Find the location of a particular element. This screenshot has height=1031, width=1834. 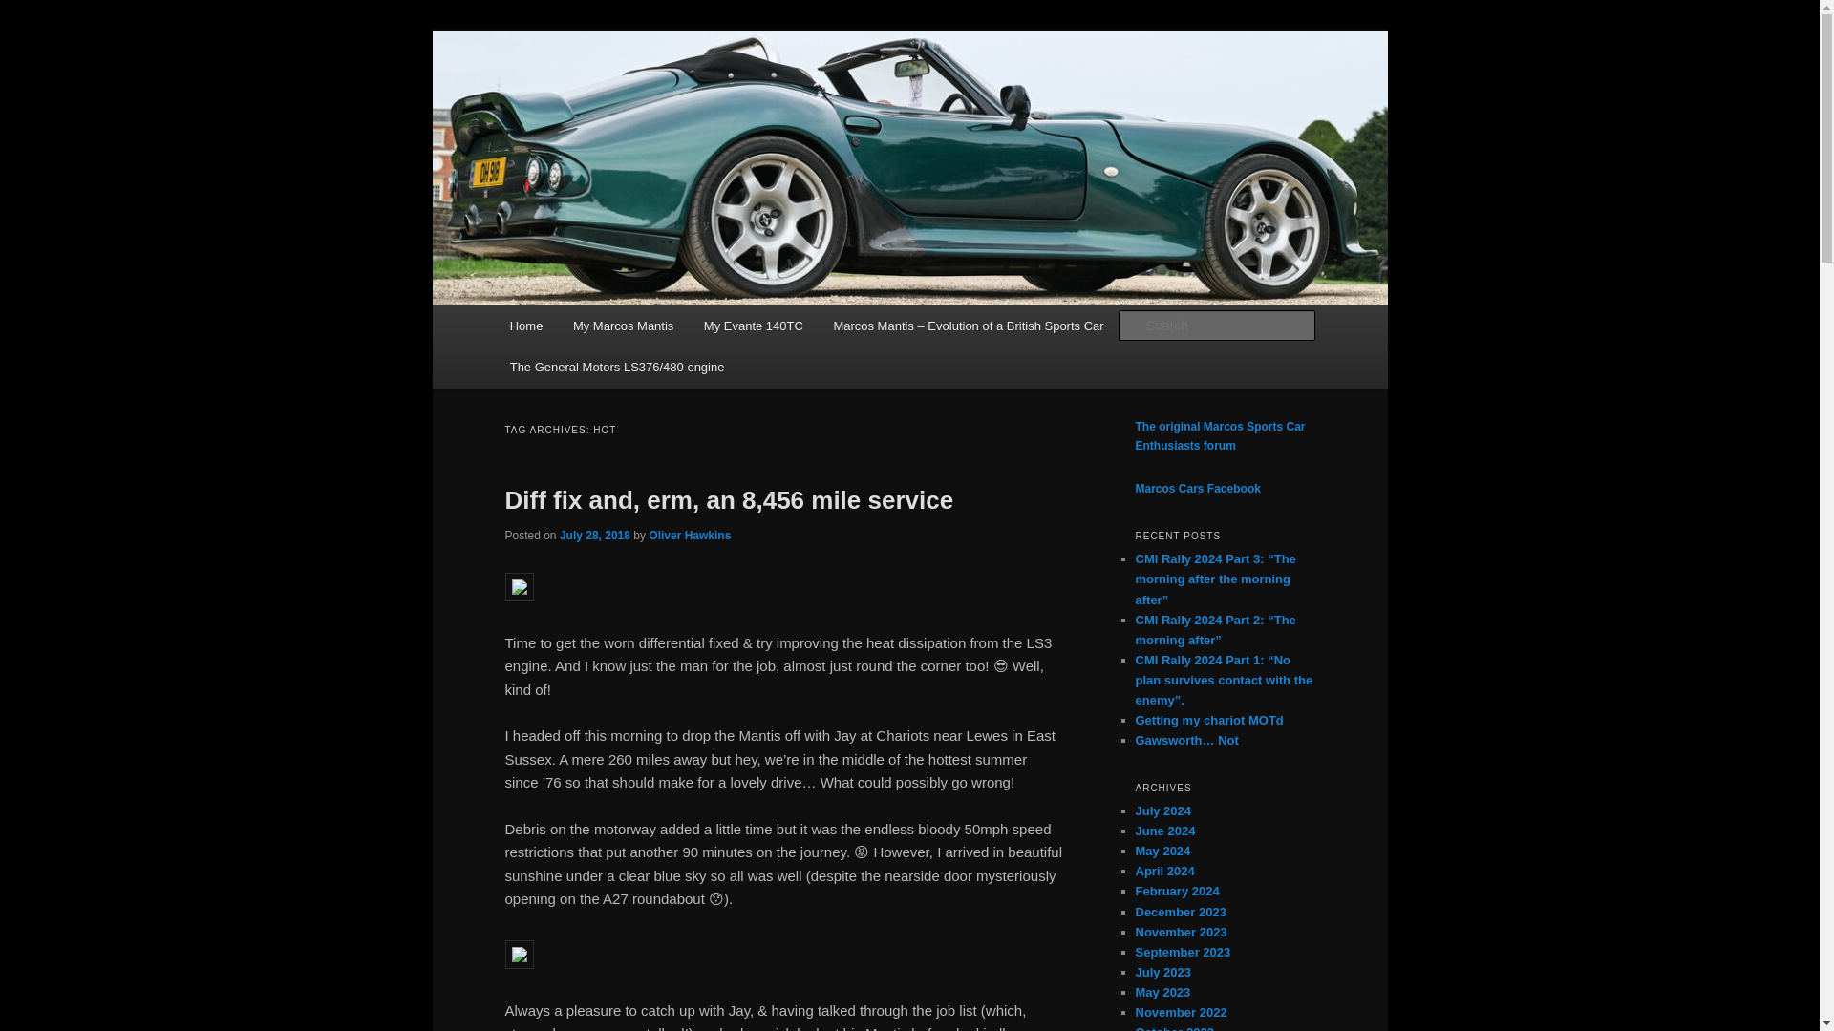

October 2022 is located at coordinates (1173, 1027).